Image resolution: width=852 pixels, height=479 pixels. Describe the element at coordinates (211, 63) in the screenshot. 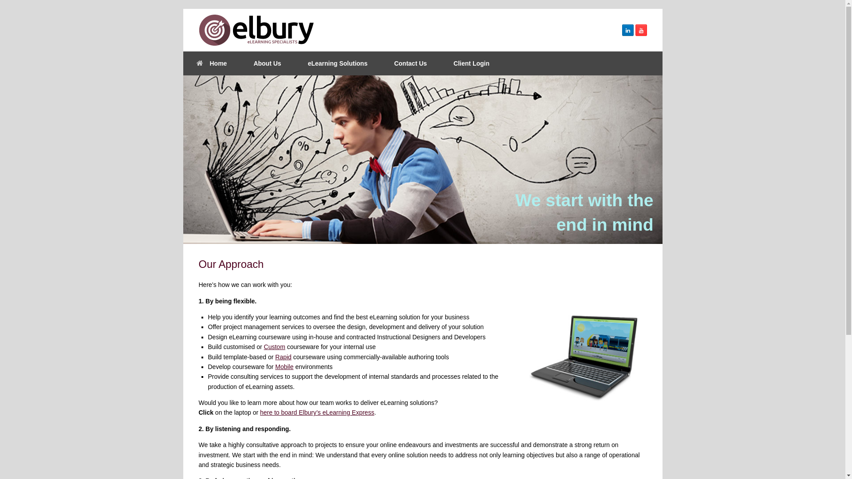

I see `Home` at that location.